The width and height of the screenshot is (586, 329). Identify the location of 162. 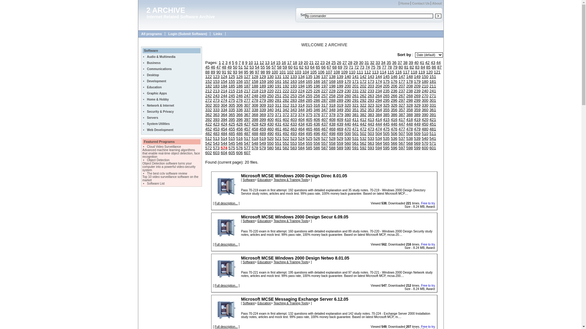
(286, 82).